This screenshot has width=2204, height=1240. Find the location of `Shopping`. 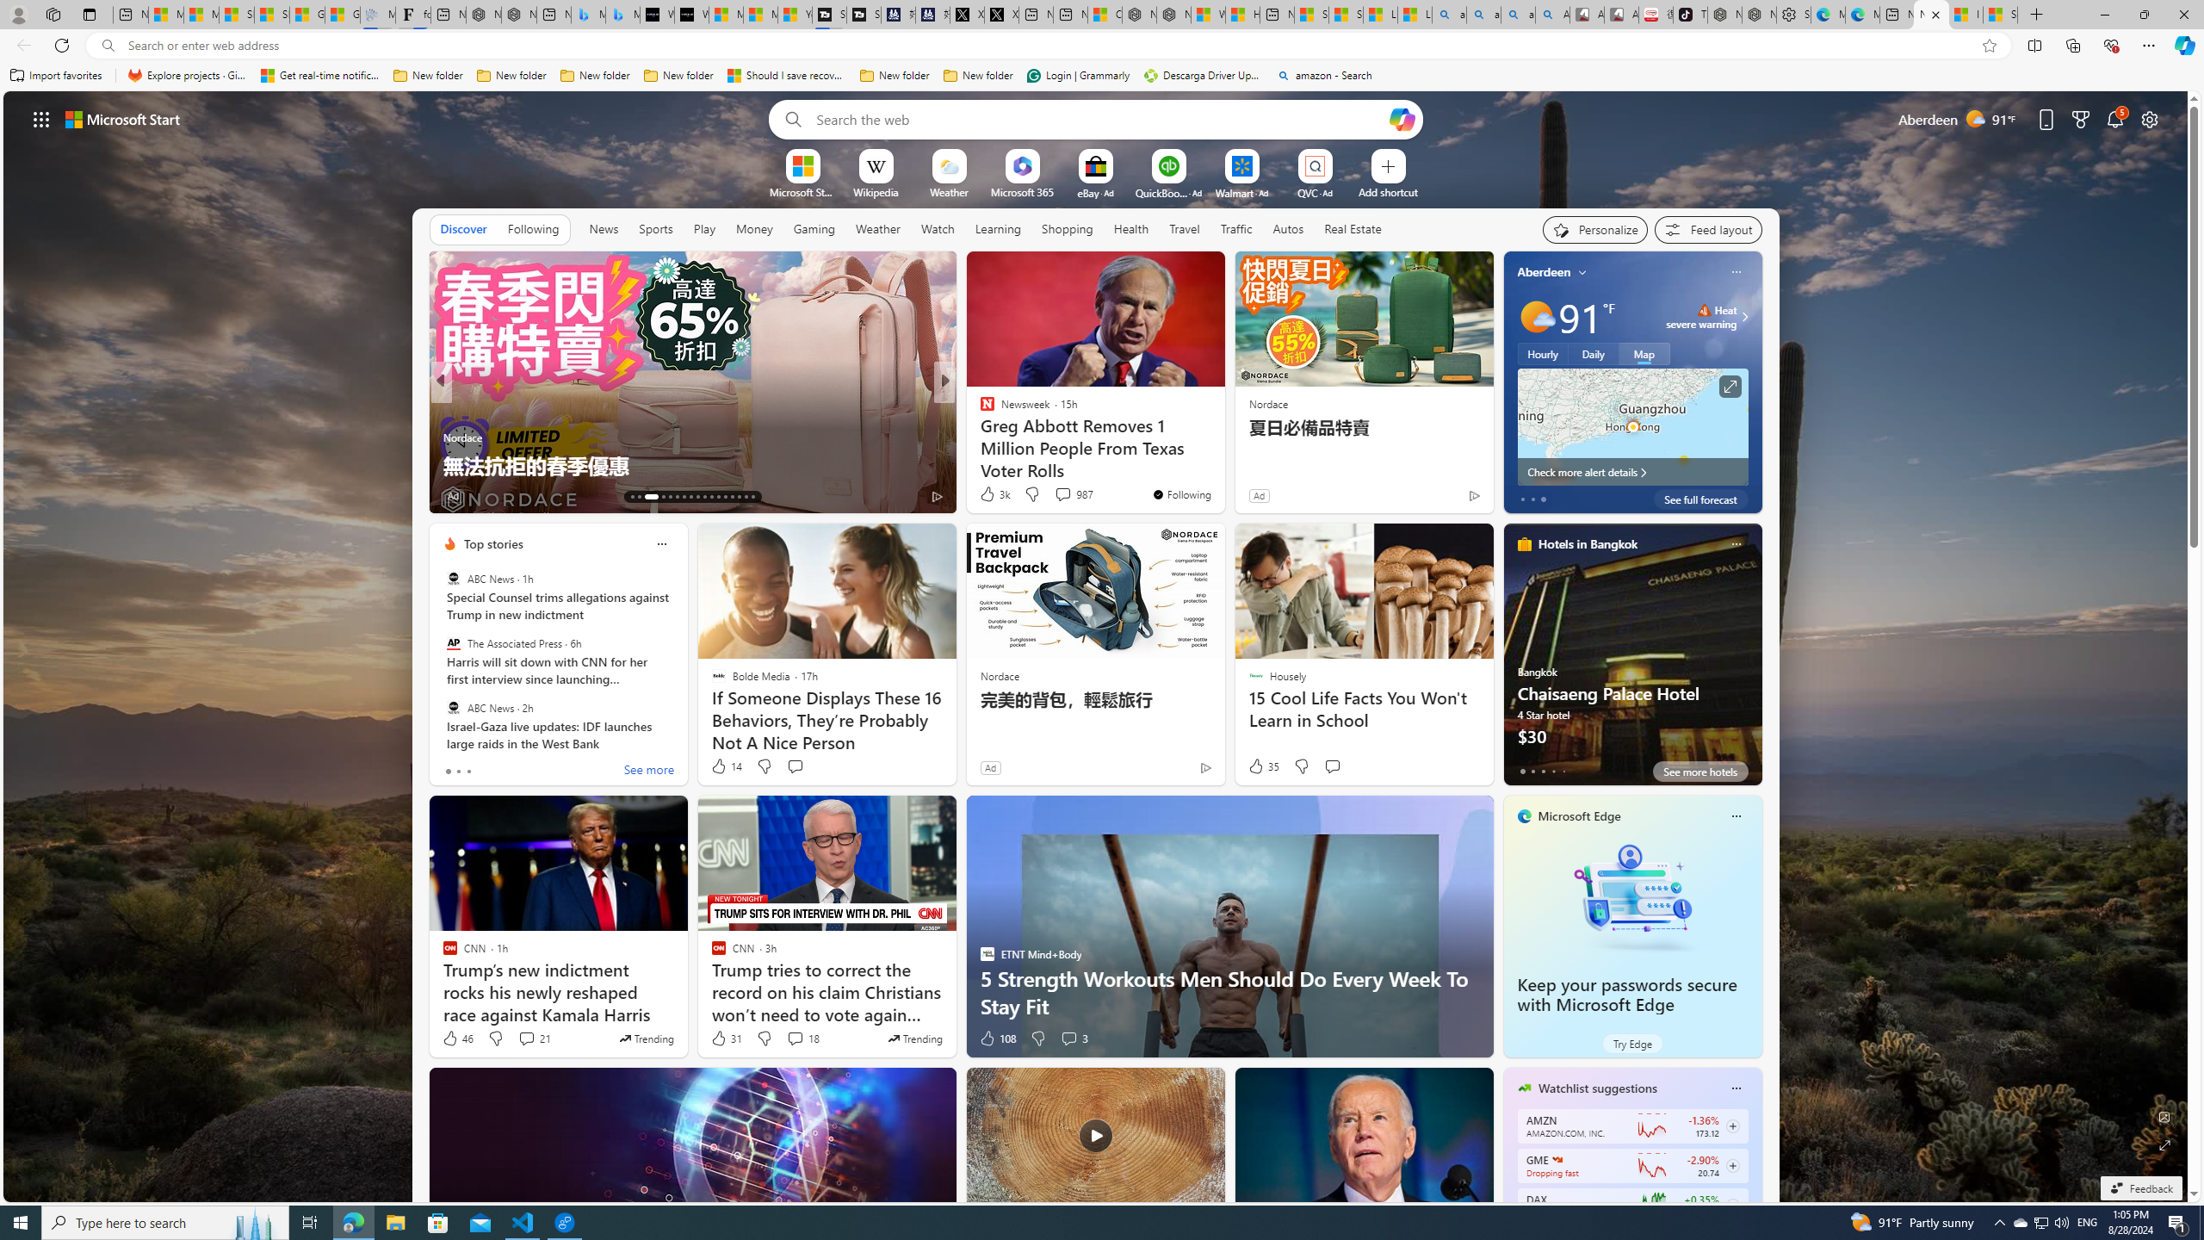

Shopping is located at coordinates (1068, 228).